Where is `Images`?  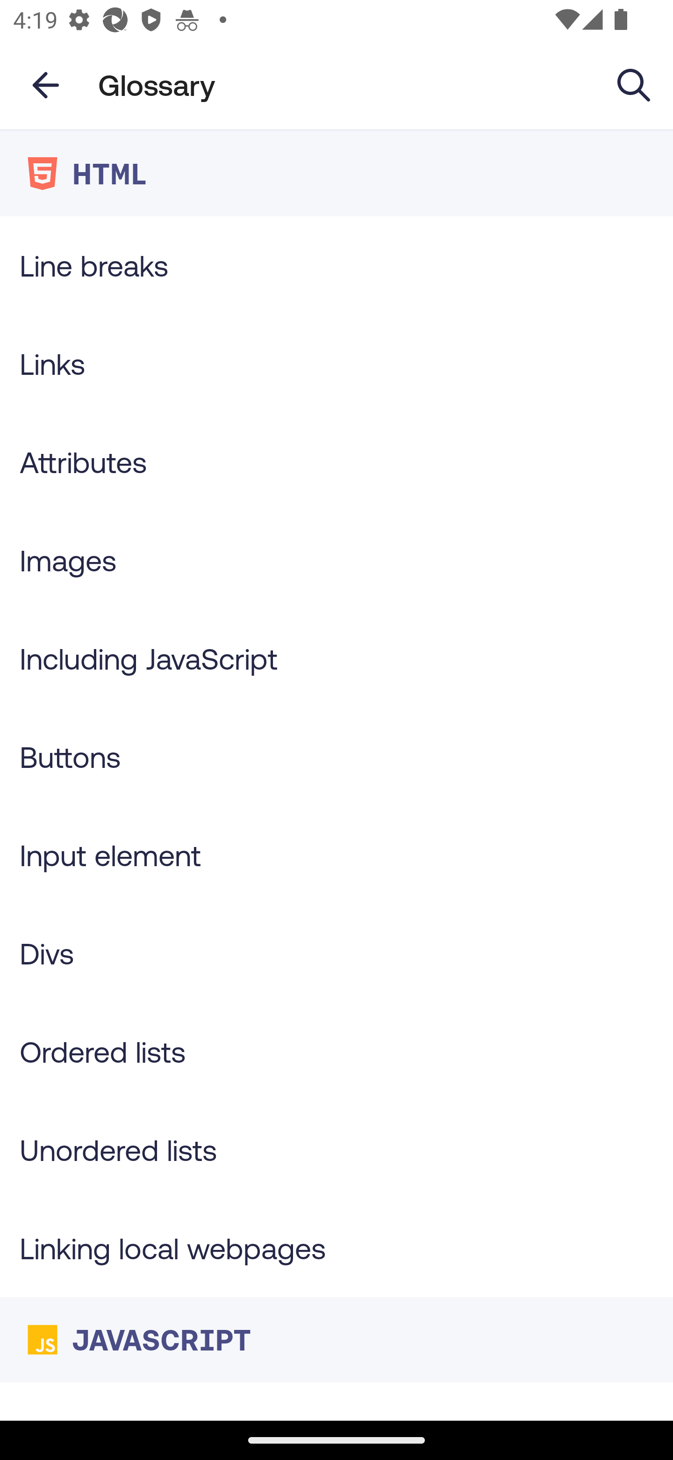
Images is located at coordinates (336, 560).